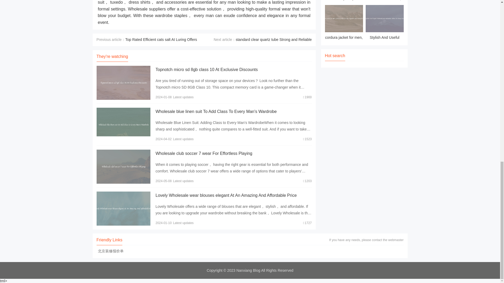 The width and height of the screenshot is (504, 283). What do you see at coordinates (206, 70) in the screenshot?
I see `Topnotch micro sd 8gb class 10 At Exclusive Discounts` at bounding box center [206, 70].